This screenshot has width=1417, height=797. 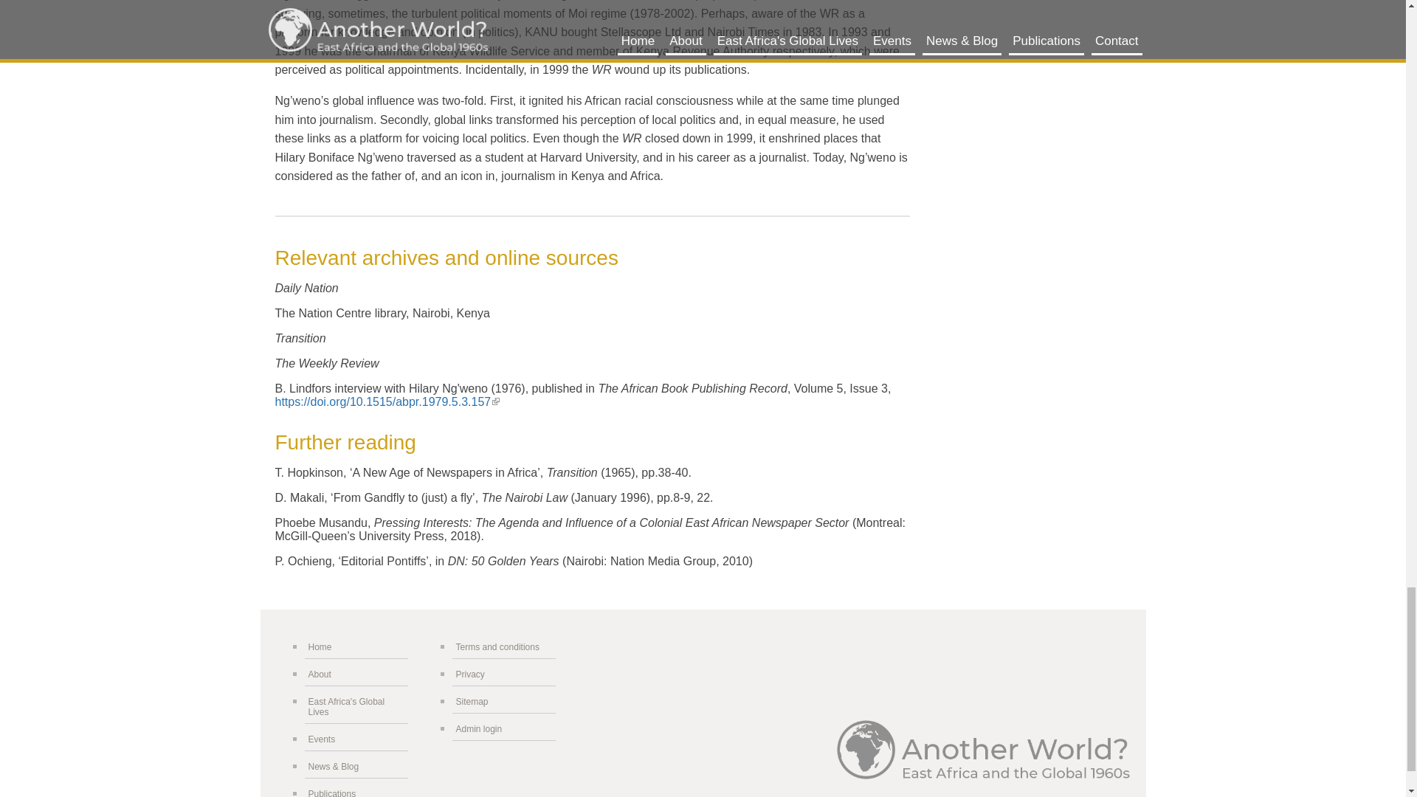 What do you see at coordinates (356, 647) in the screenshot?
I see `Home` at bounding box center [356, 647].